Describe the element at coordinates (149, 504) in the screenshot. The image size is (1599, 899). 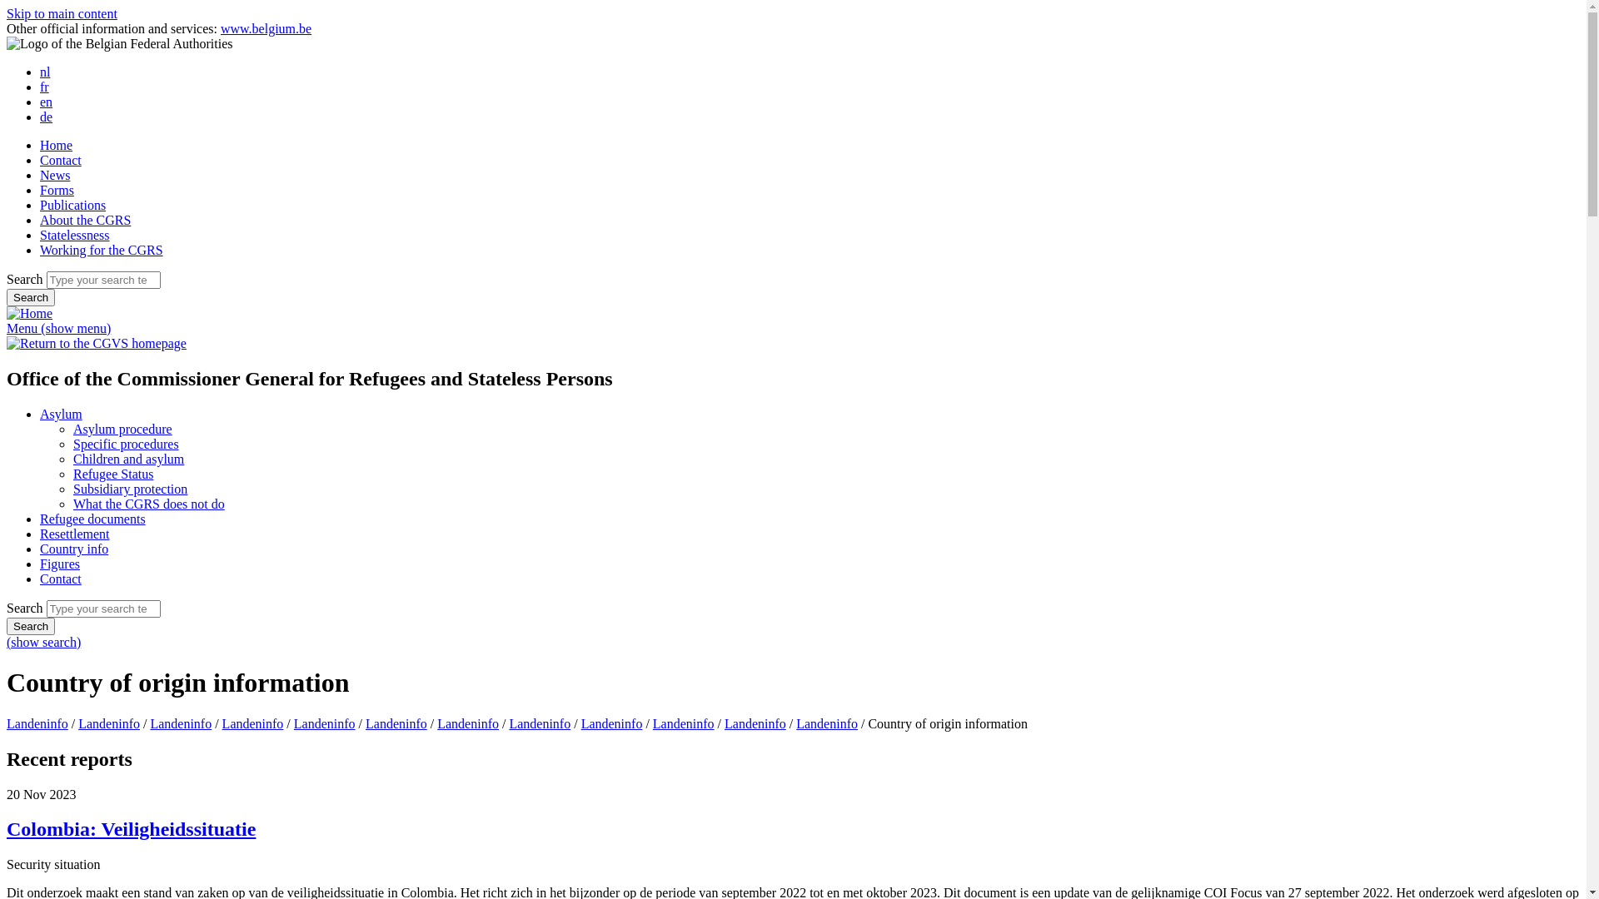
I see `What the CGRS does not do` at that location.